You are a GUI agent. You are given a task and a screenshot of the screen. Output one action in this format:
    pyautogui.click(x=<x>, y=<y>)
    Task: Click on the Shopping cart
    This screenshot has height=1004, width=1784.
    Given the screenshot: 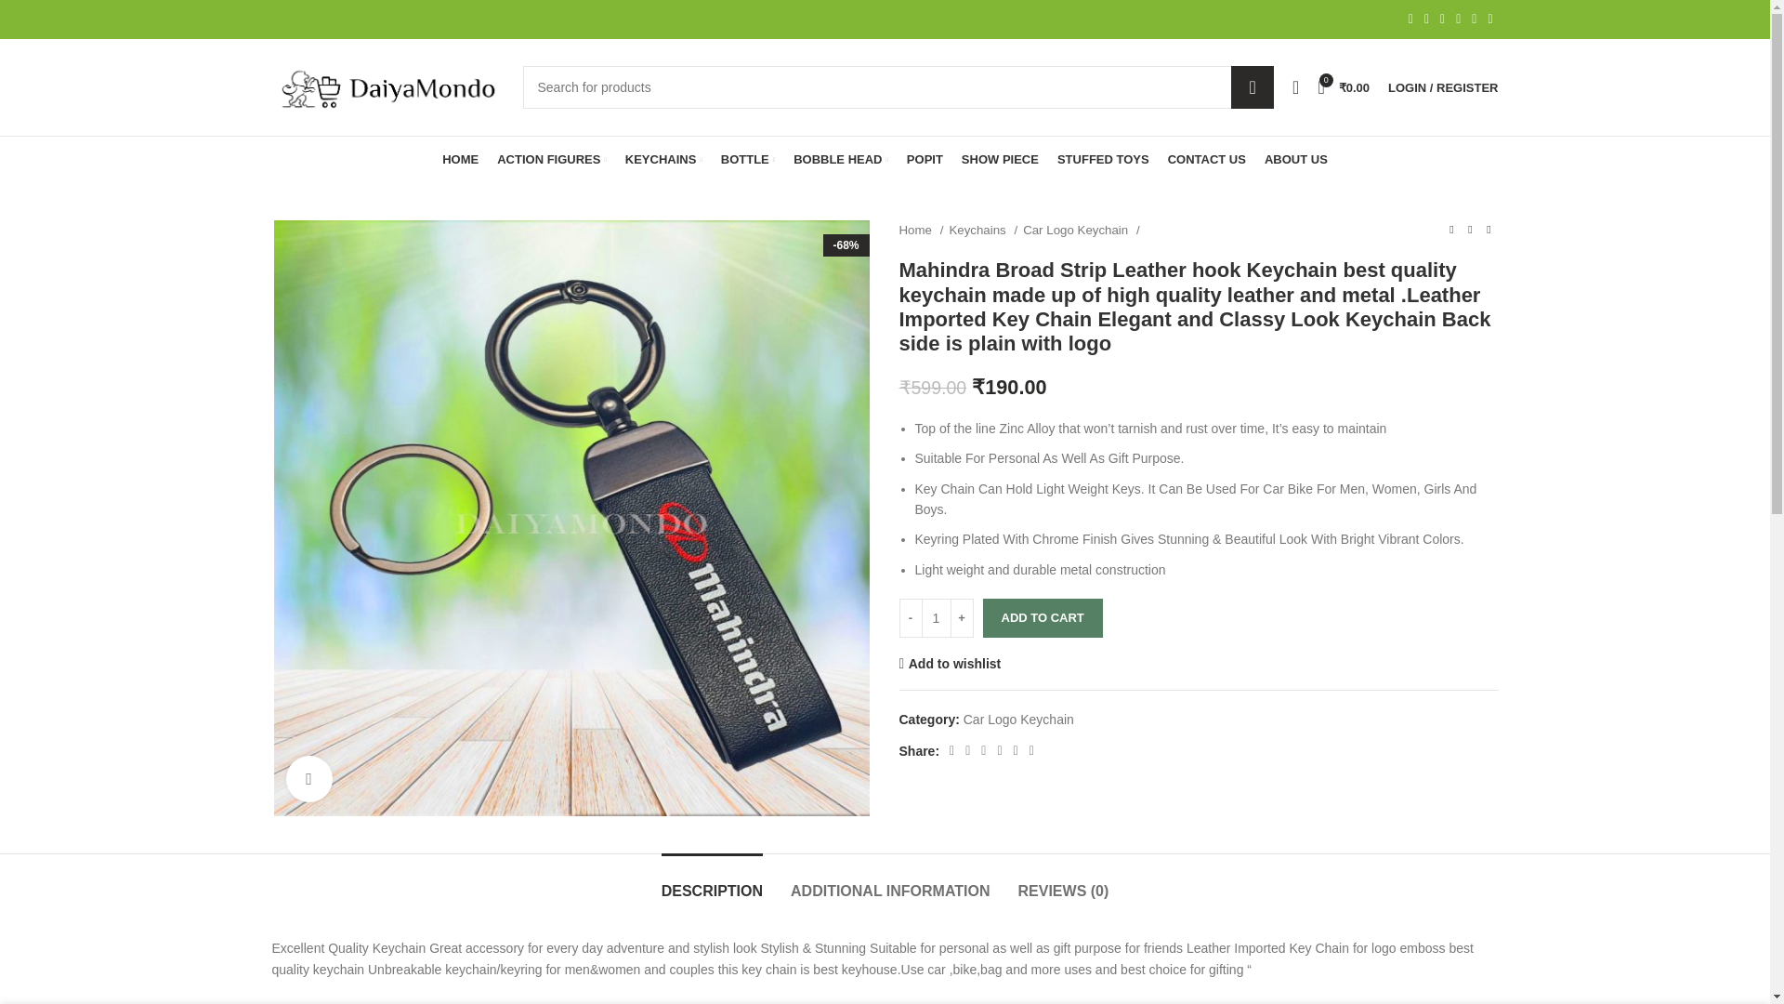 What is the action you would take?
    pyautogui.click(x=1344, y=87)
    